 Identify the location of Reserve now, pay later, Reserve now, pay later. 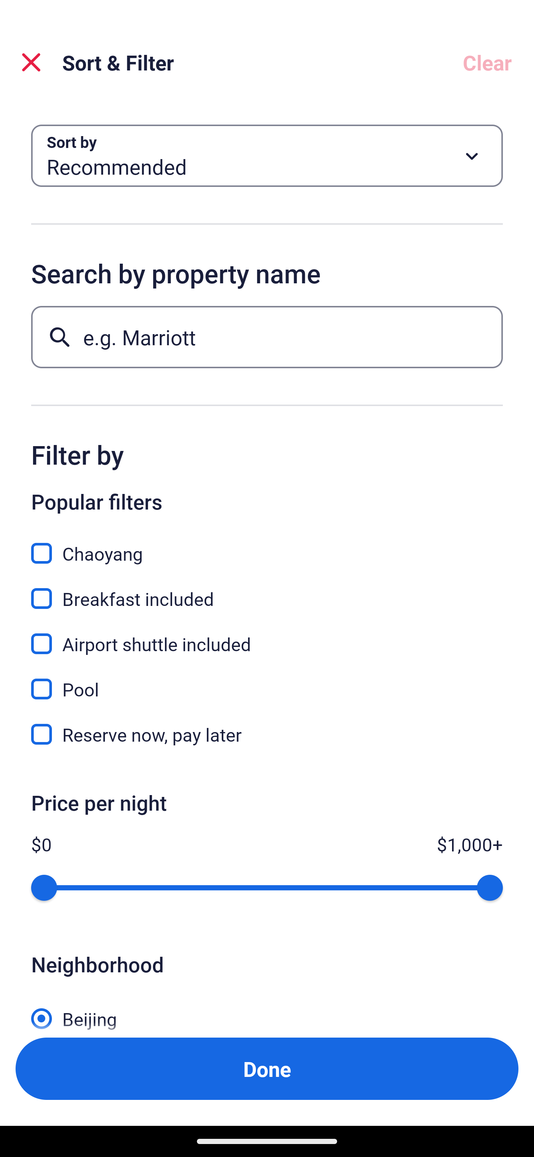
(267, 734).